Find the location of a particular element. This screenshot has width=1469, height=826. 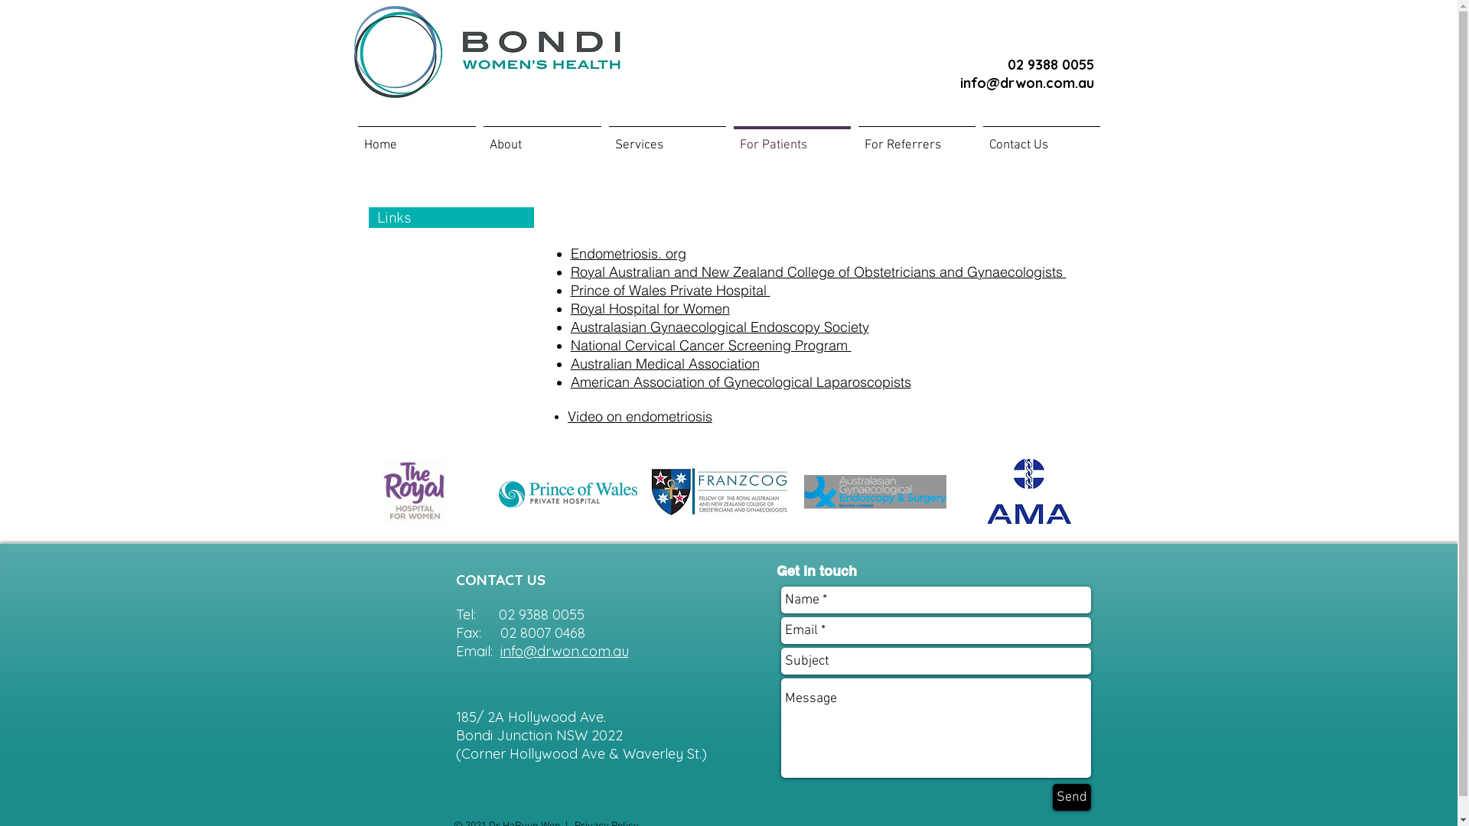

Services is located at coordinates (667, 138).